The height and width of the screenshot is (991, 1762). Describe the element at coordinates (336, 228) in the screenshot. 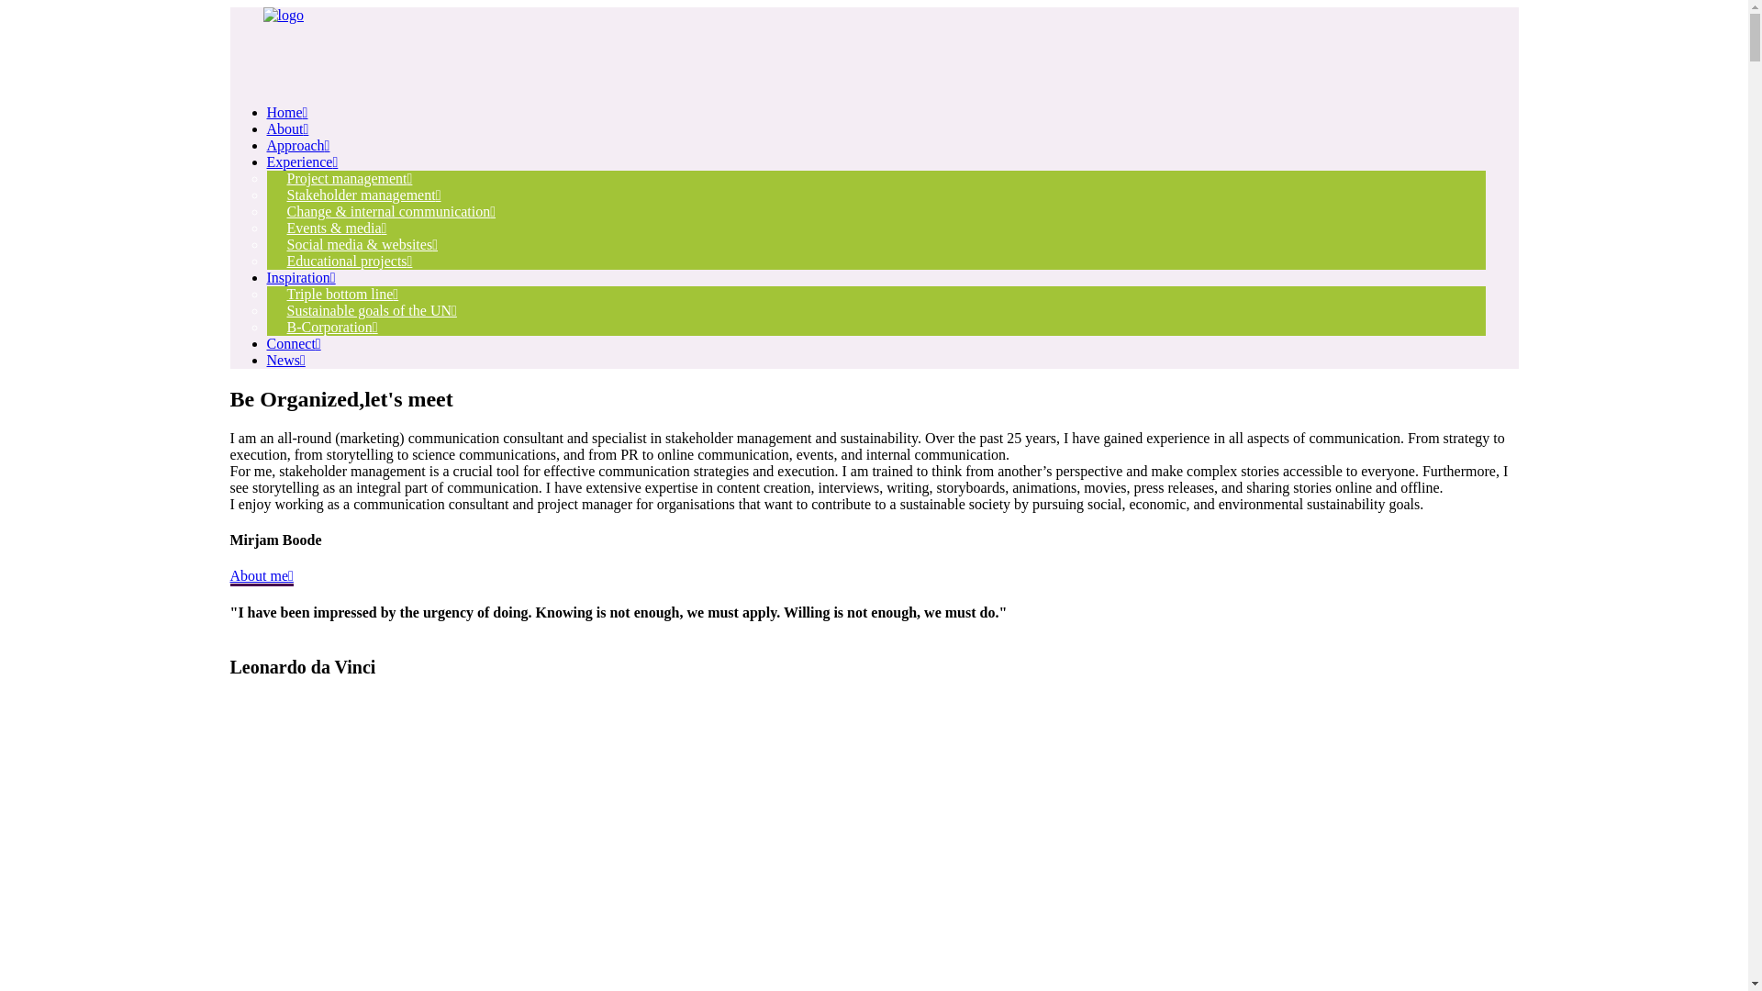

I see `Events & media` at that location.